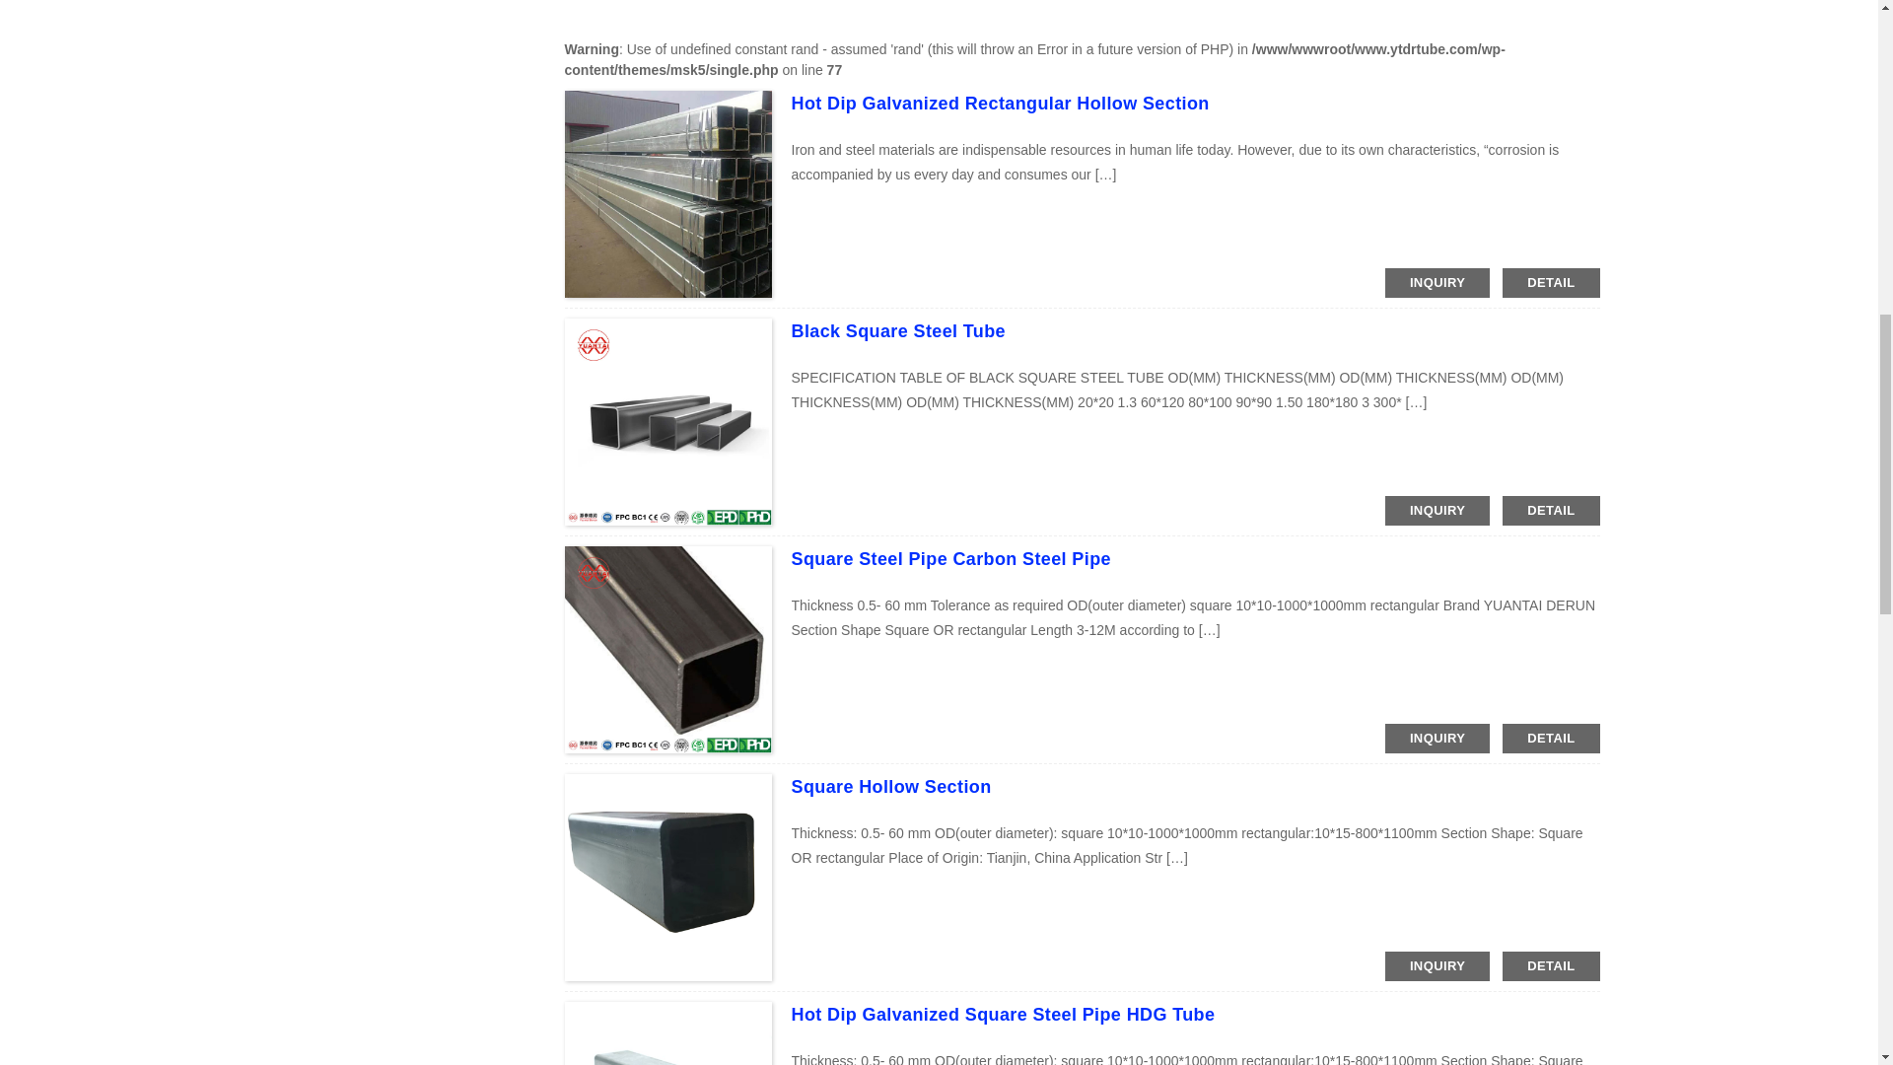  What do you see at coordinates (1000, 103) in the screenshot?
I see `Hot Dip Galvanized Rectangular Hollow Section` at bounding box center [1000, 103].